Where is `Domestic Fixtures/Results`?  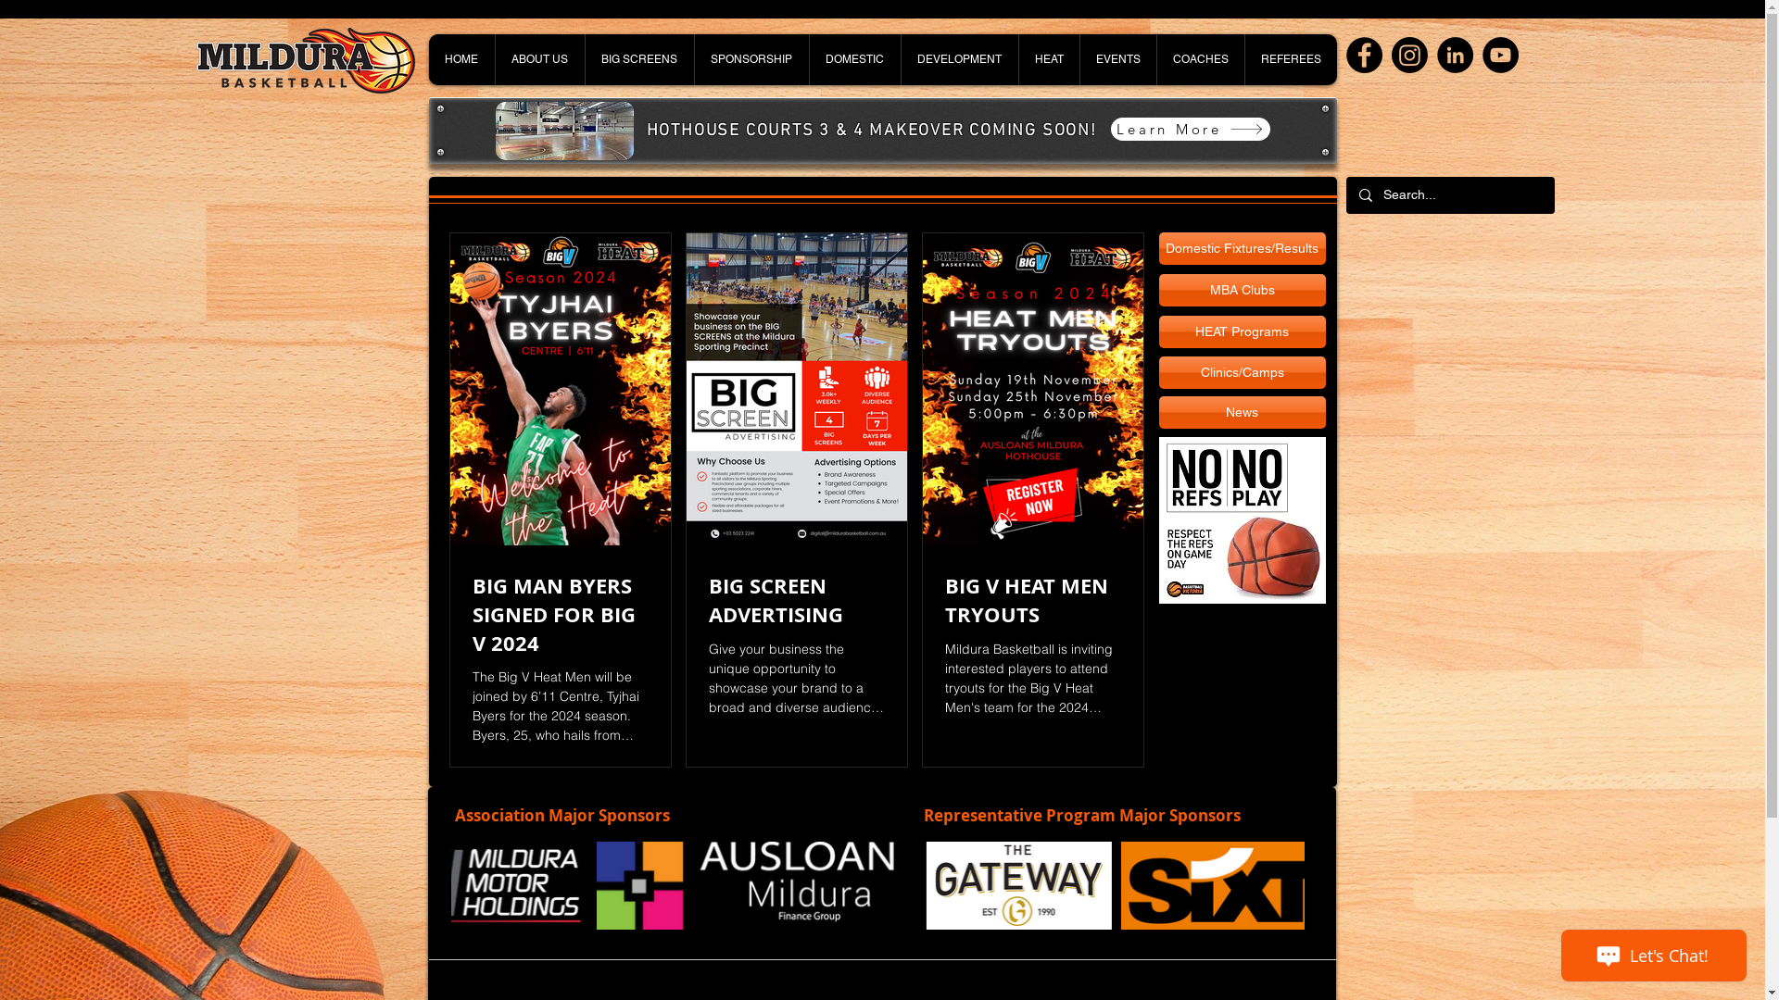
Domestic Fixtures/Results is located at coordinates (1242, 248).